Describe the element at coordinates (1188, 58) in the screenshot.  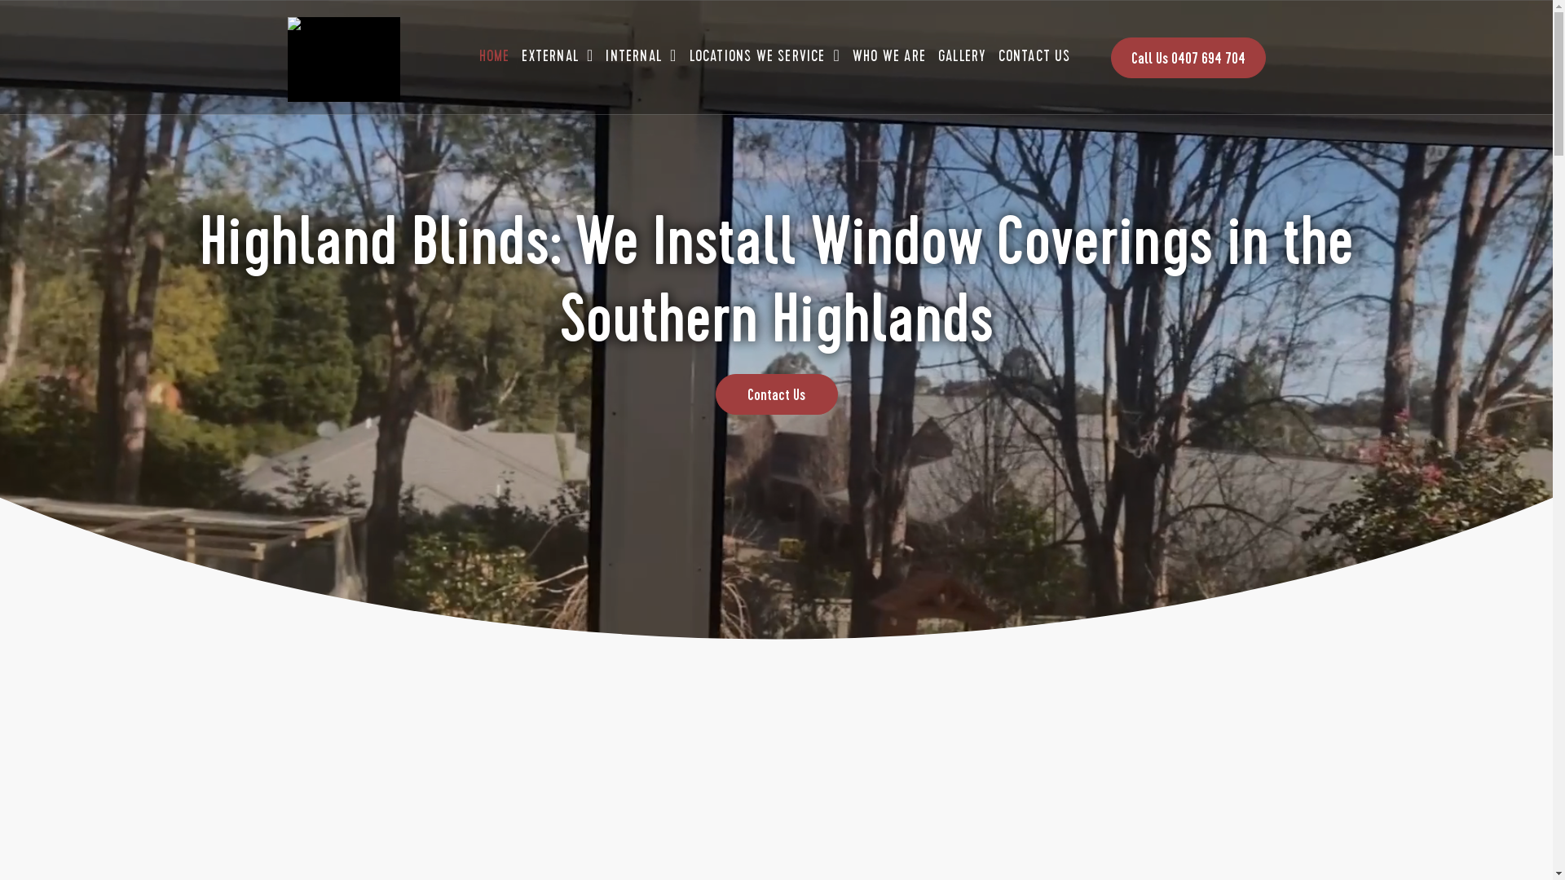
I see `Call Us 0407 694 704` at that location.